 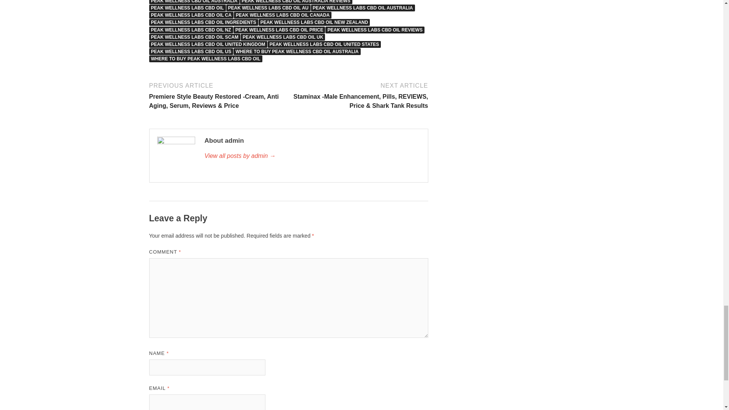 What do you see at coordinates (279, 30) in the screenshot?
I see `PEAK WELLNESS LABS CBD OIL PRICE` at bounding box center [279, 30].